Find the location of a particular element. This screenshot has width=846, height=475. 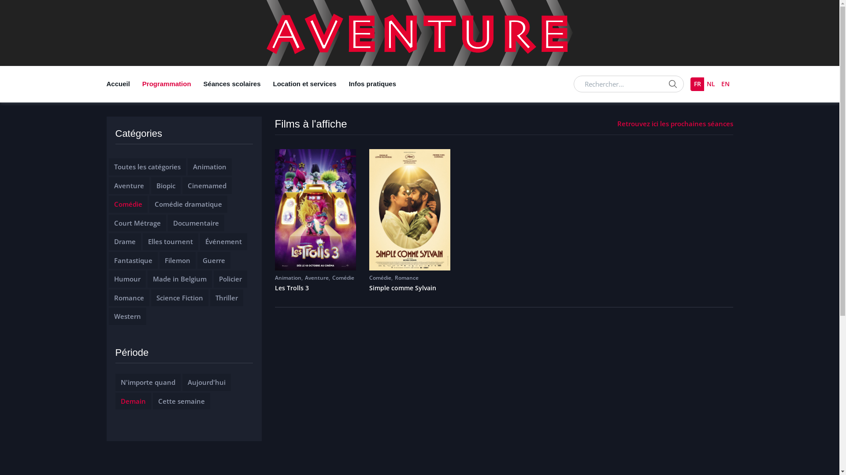

Animation is located at coordinates (210, 167).